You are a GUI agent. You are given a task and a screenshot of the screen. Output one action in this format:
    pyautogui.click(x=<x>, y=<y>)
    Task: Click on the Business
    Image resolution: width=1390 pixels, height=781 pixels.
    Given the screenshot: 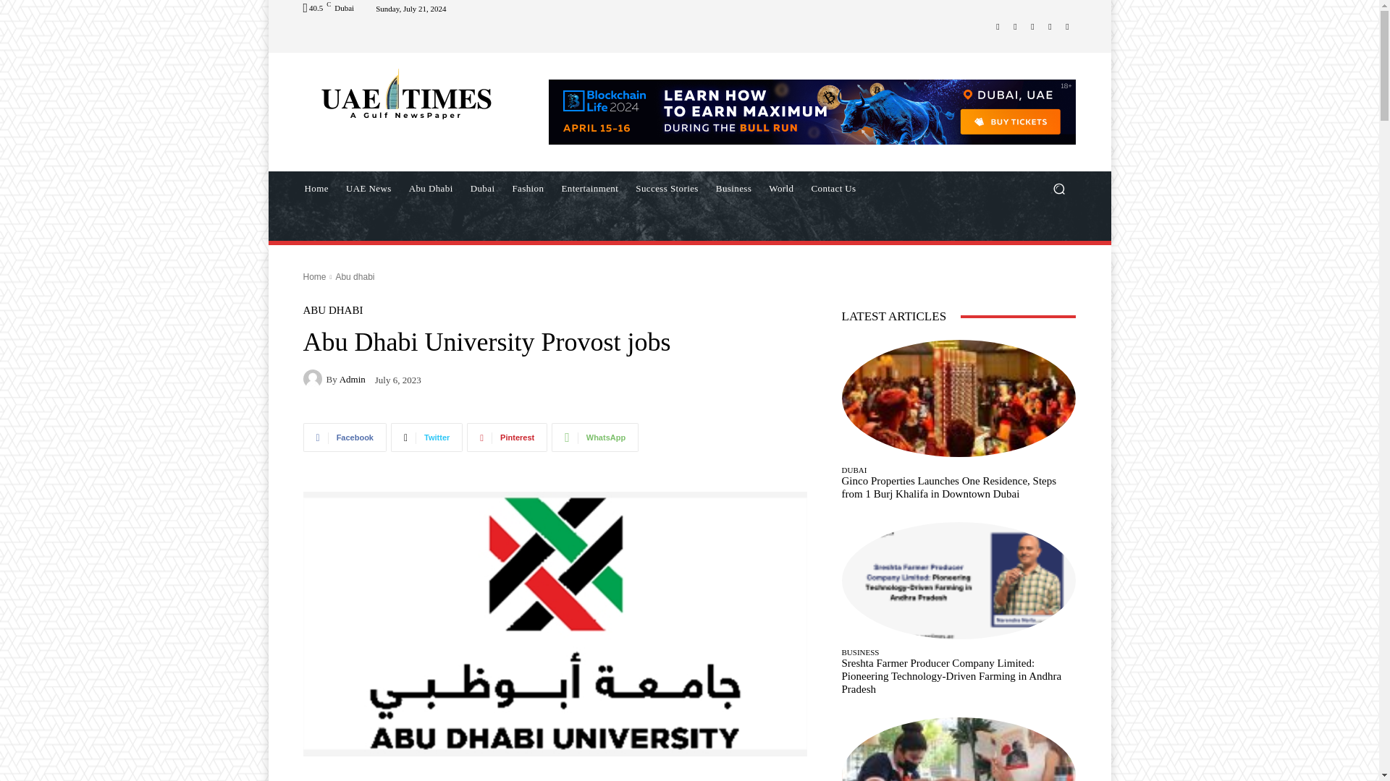 What is the action you would take?
    pyautogui.click(x=734, y=188)
    